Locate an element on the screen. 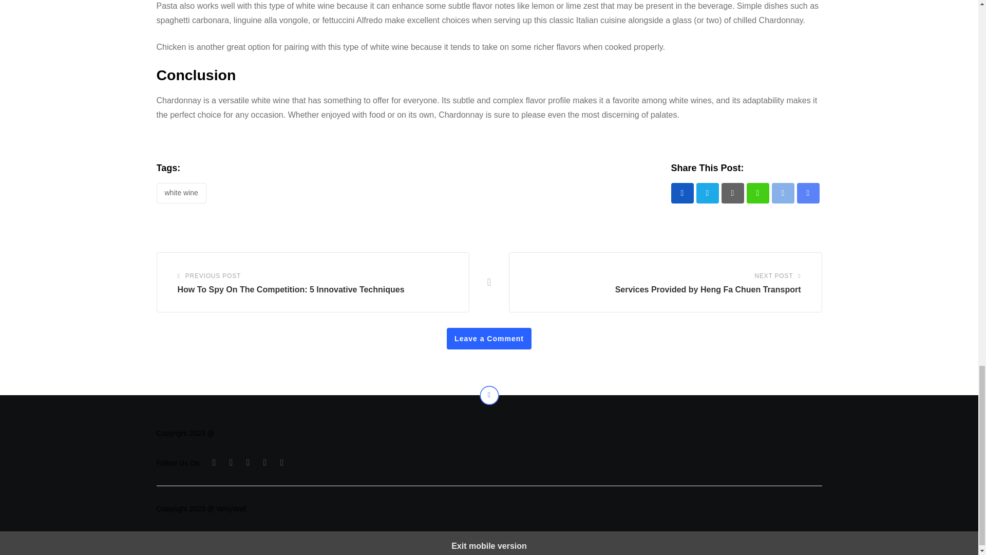 Image resolution: width=986 pixels, height=555 pixels. NEXT POST is located at coordinates (773, 275).